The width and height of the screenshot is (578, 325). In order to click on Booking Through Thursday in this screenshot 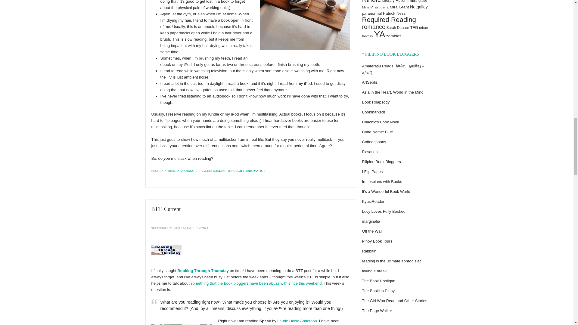, I will do `click(203, 271)`.